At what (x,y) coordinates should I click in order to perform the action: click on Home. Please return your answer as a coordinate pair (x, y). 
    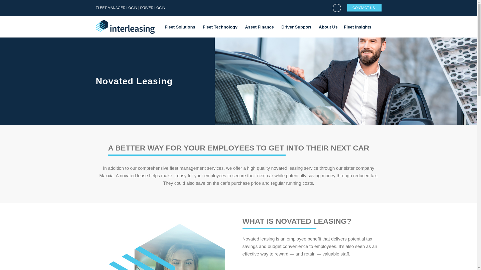
    Looking at the image, I should click on (125, 26).